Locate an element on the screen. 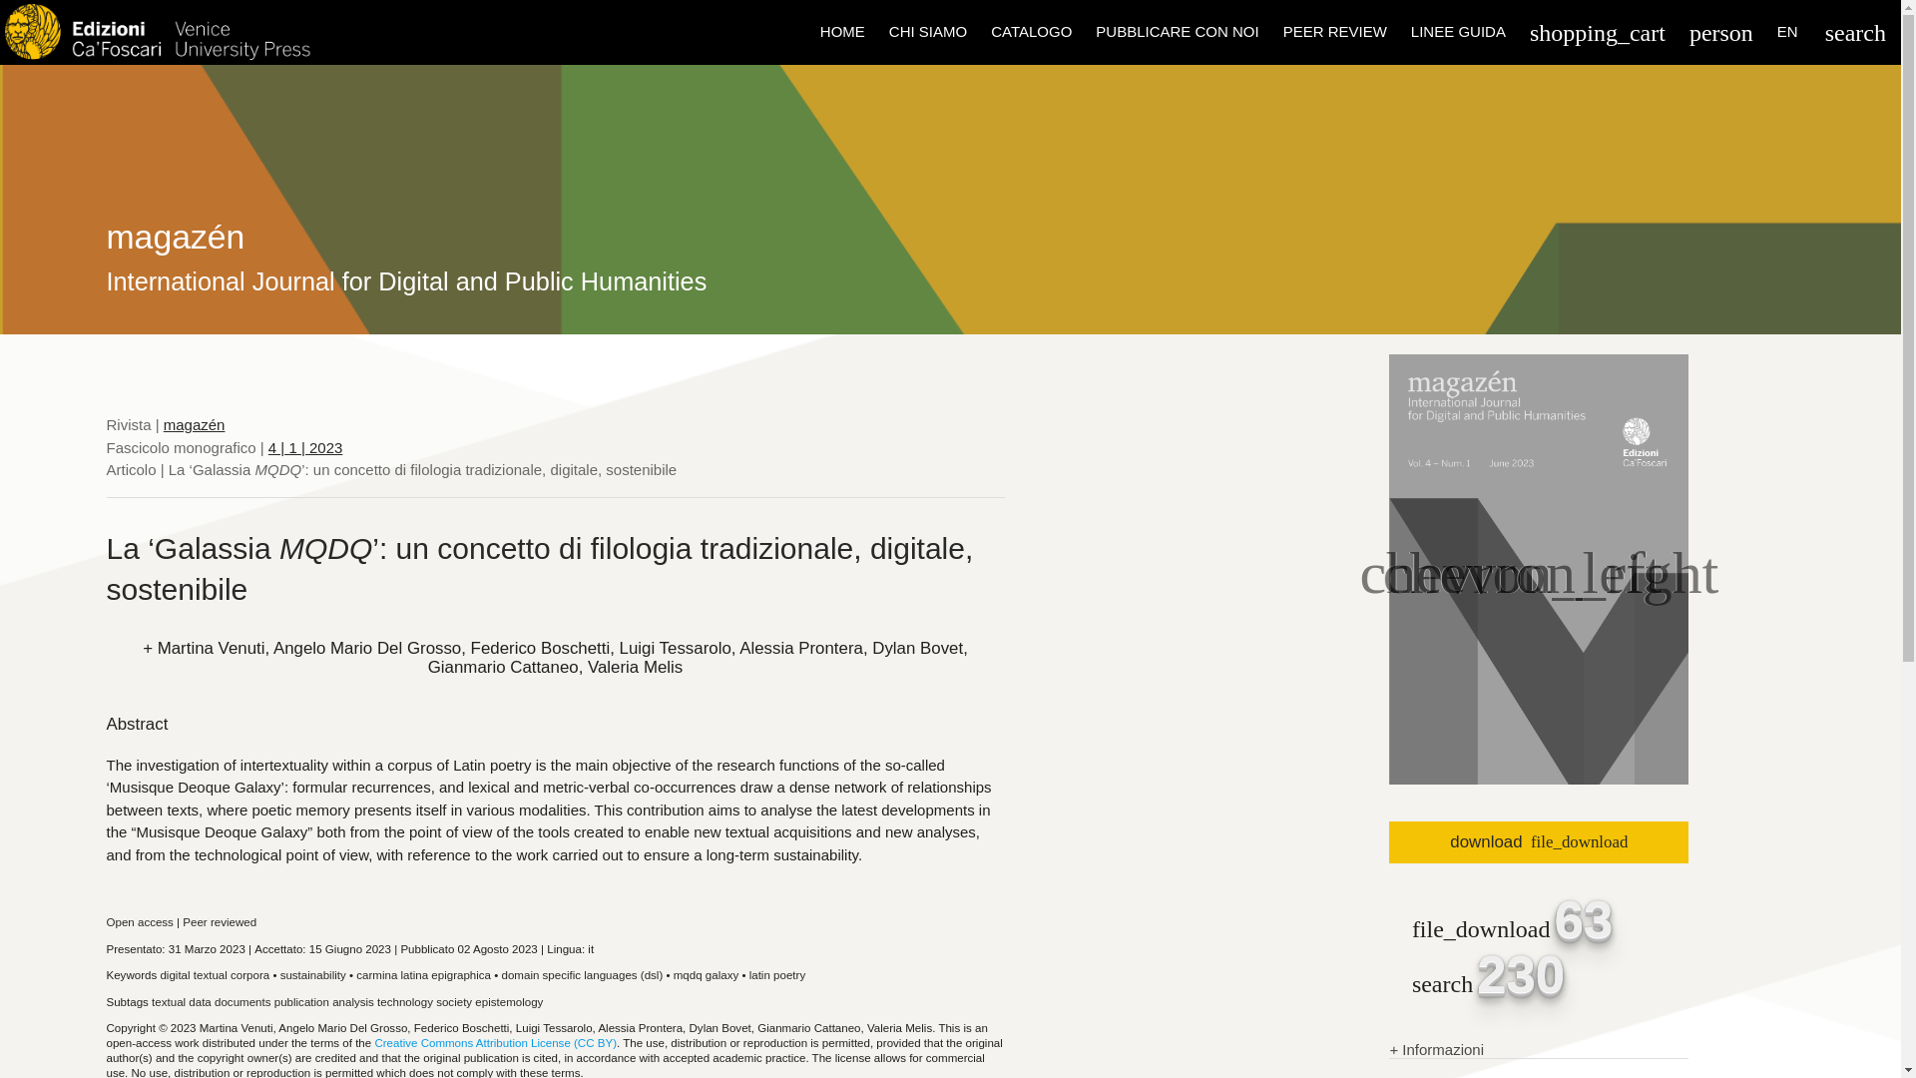 This screenshot has width=1916, height=1078. publication is located at coordinates (301, 1001).